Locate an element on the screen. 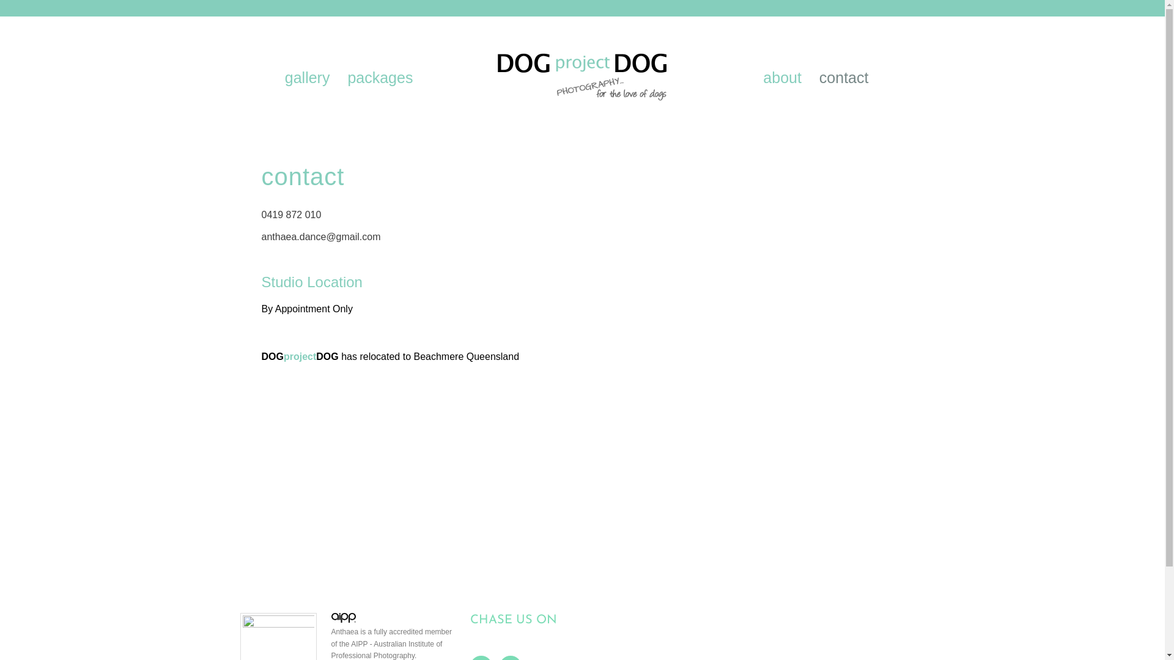 The height and width of the screenshot is (660, 1174). Google Map for  is located at coordinates (583, 472).